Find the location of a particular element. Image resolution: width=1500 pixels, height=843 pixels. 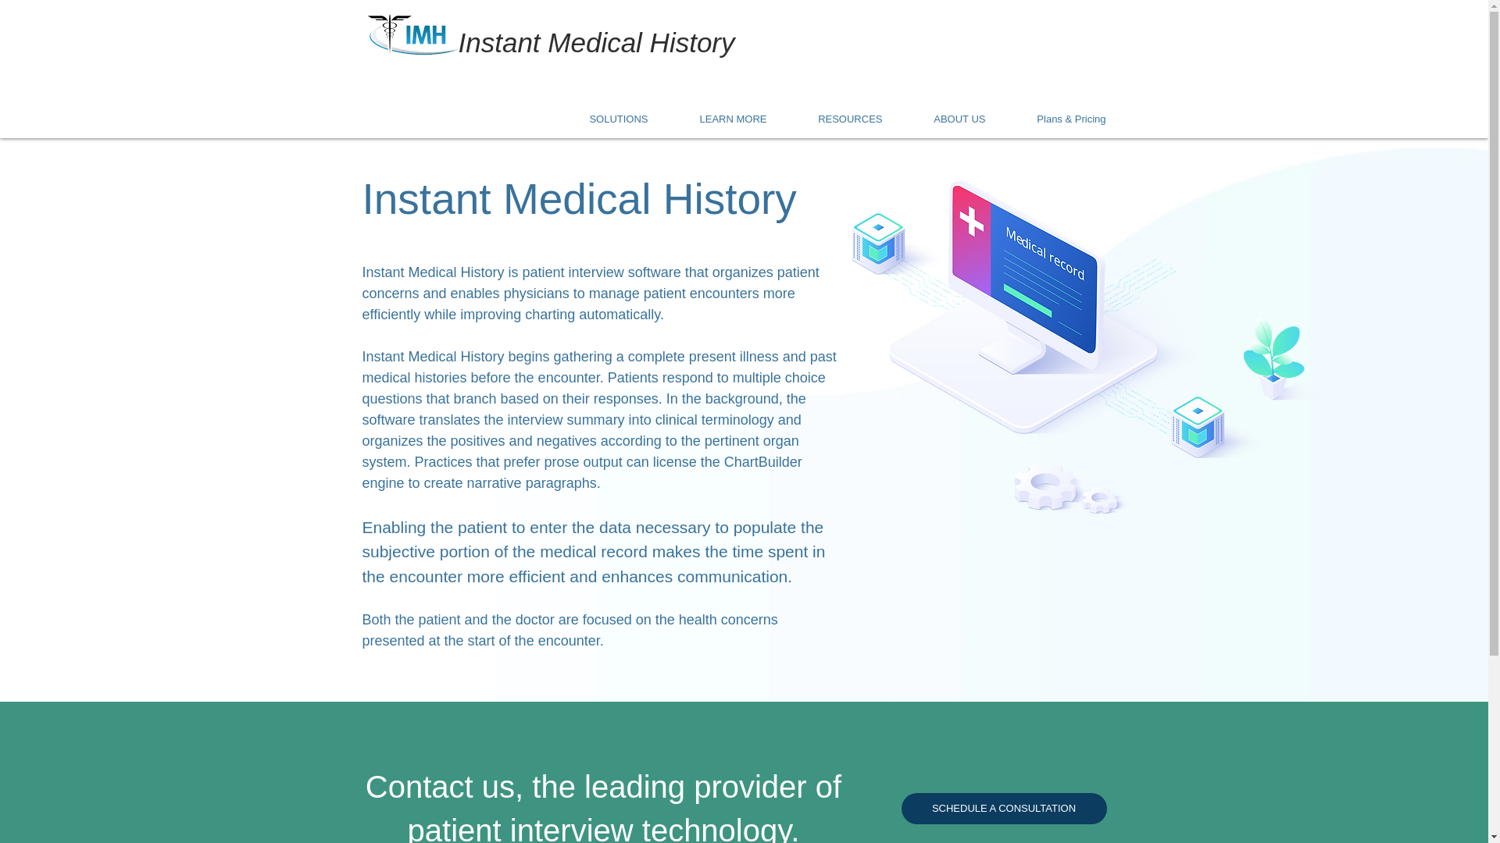

ABOUT US is located at coordinates (950, 119).